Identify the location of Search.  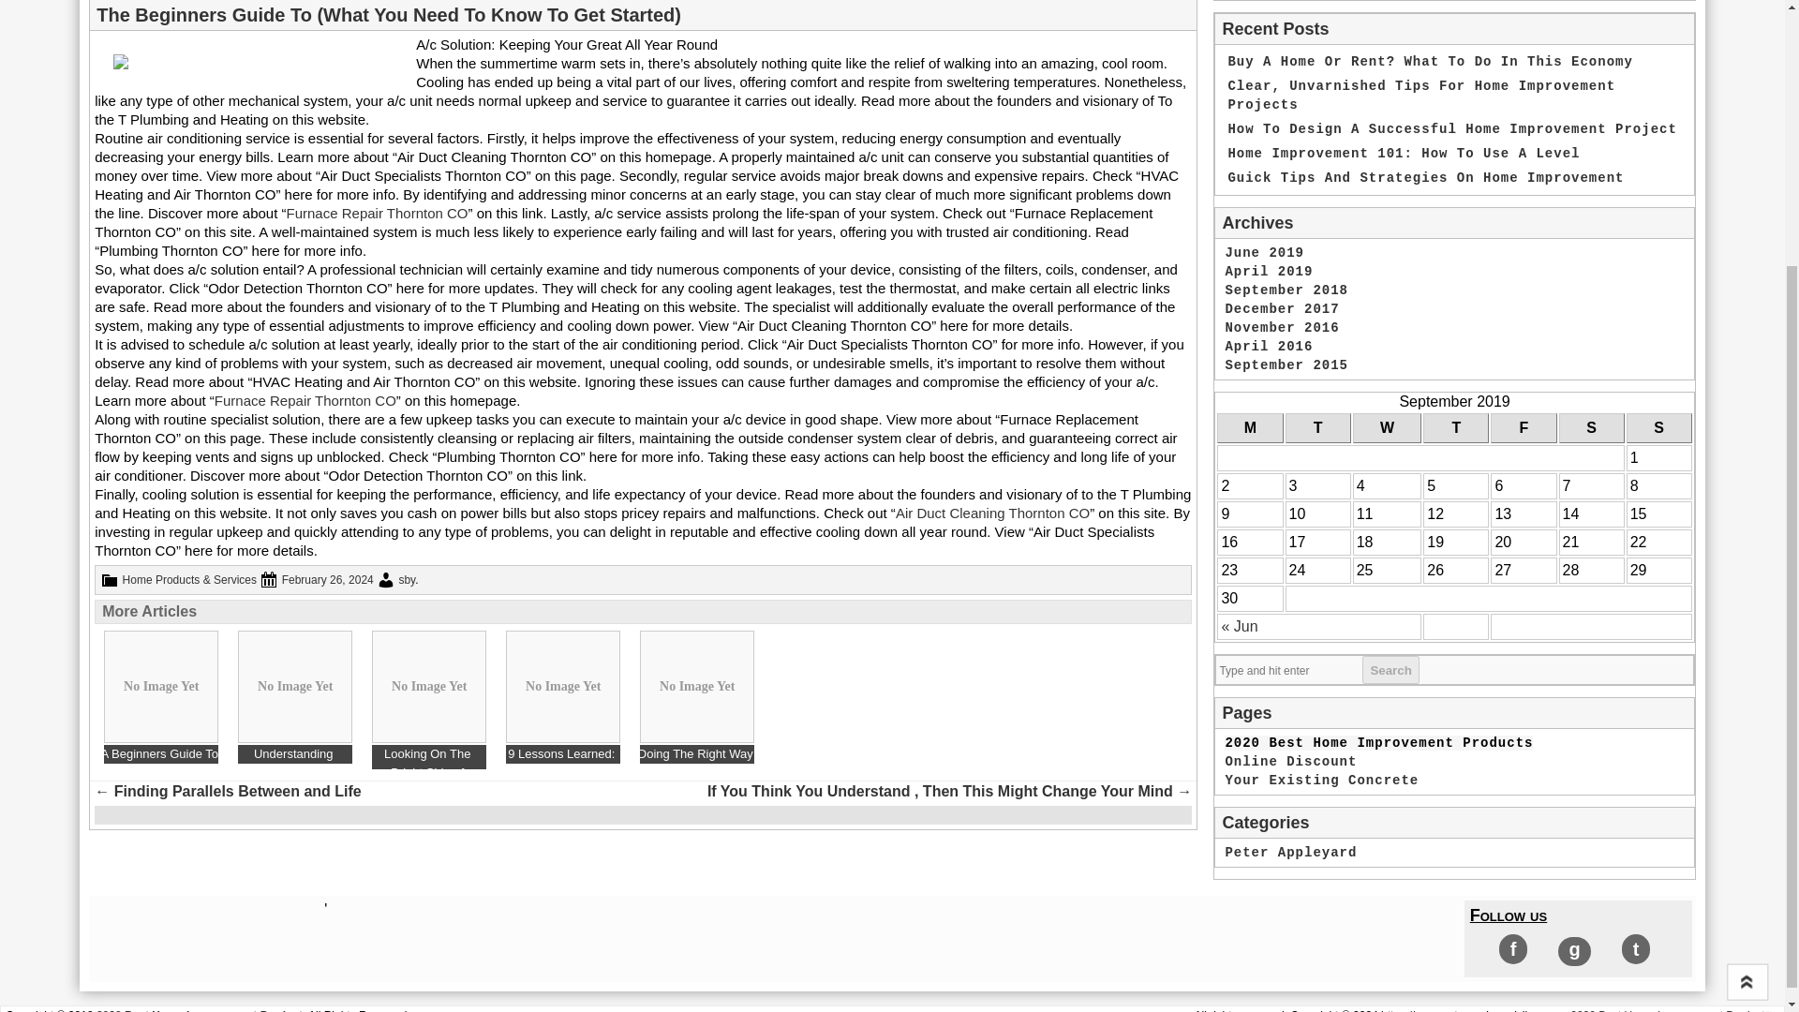
(1390, 669).